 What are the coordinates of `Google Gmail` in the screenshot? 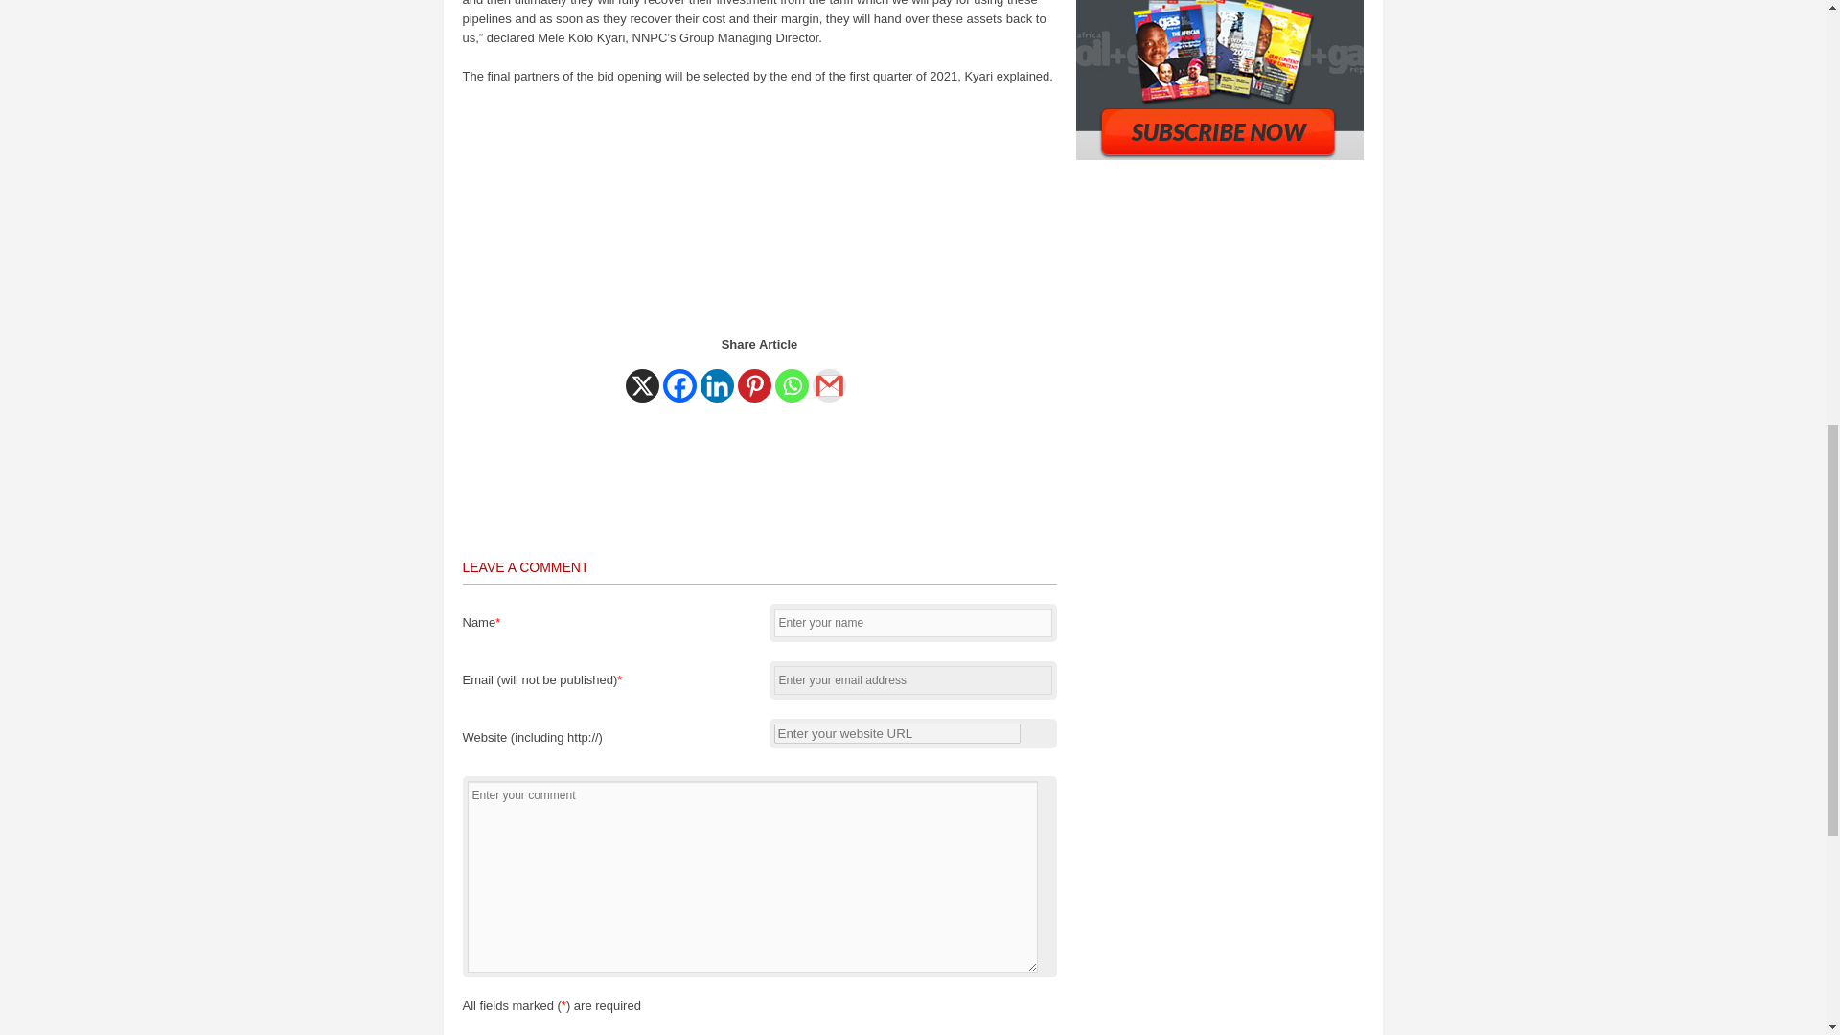 It's located at (830, 385).